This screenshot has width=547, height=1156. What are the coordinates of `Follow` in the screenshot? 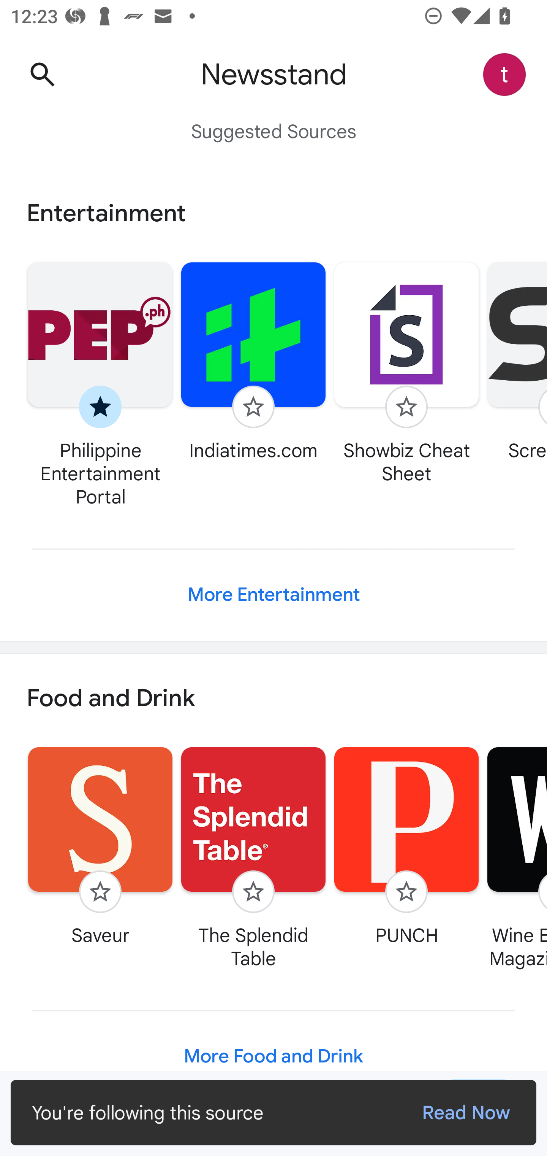 It's located at (406, 407).